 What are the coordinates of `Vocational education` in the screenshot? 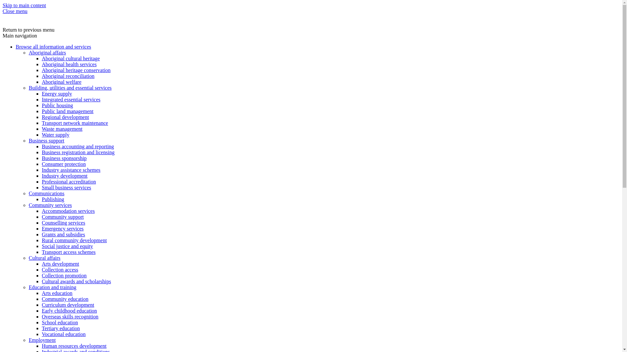 It's located at (64, 334).